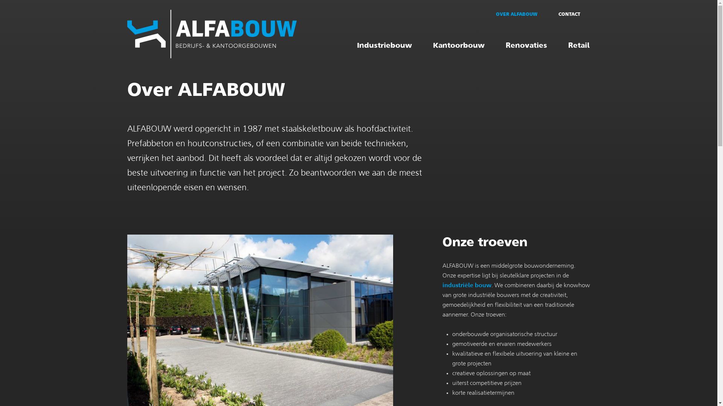  Describe the element at coordinates (526, 46) in the screenshot. I see `Renovaties` at that location.